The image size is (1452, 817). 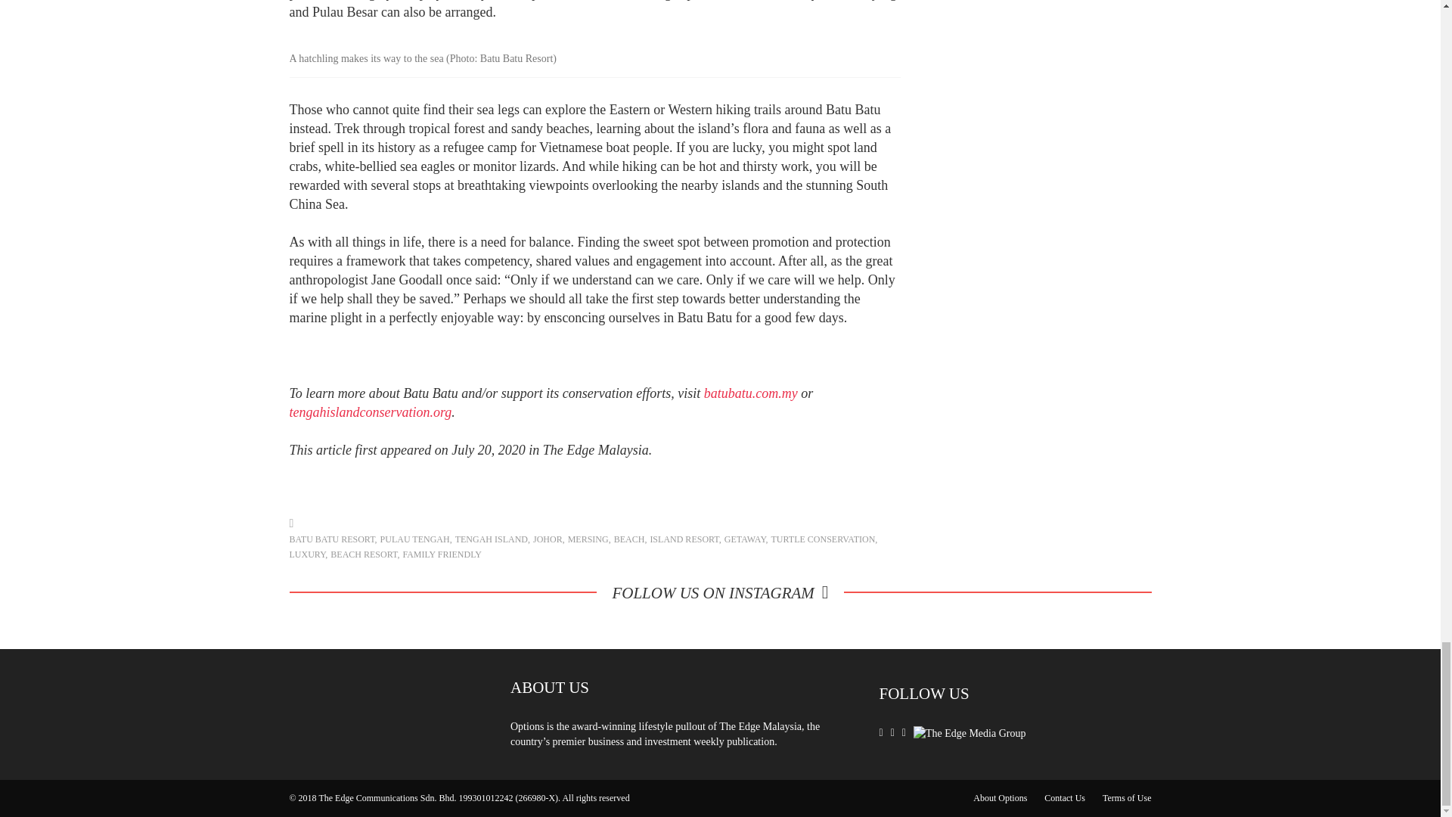 I want to click on PULAU TENGAH, so click(x=415, y=539).